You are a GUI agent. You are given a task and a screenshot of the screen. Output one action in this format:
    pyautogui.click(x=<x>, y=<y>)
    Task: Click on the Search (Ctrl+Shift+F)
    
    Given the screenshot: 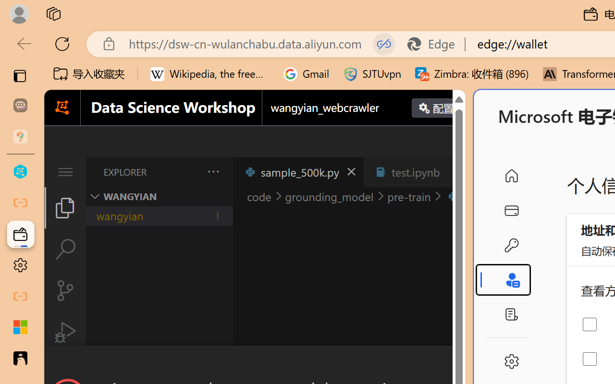 What is the action you would take?
    pyautogui.click(x=65, y=249)
    